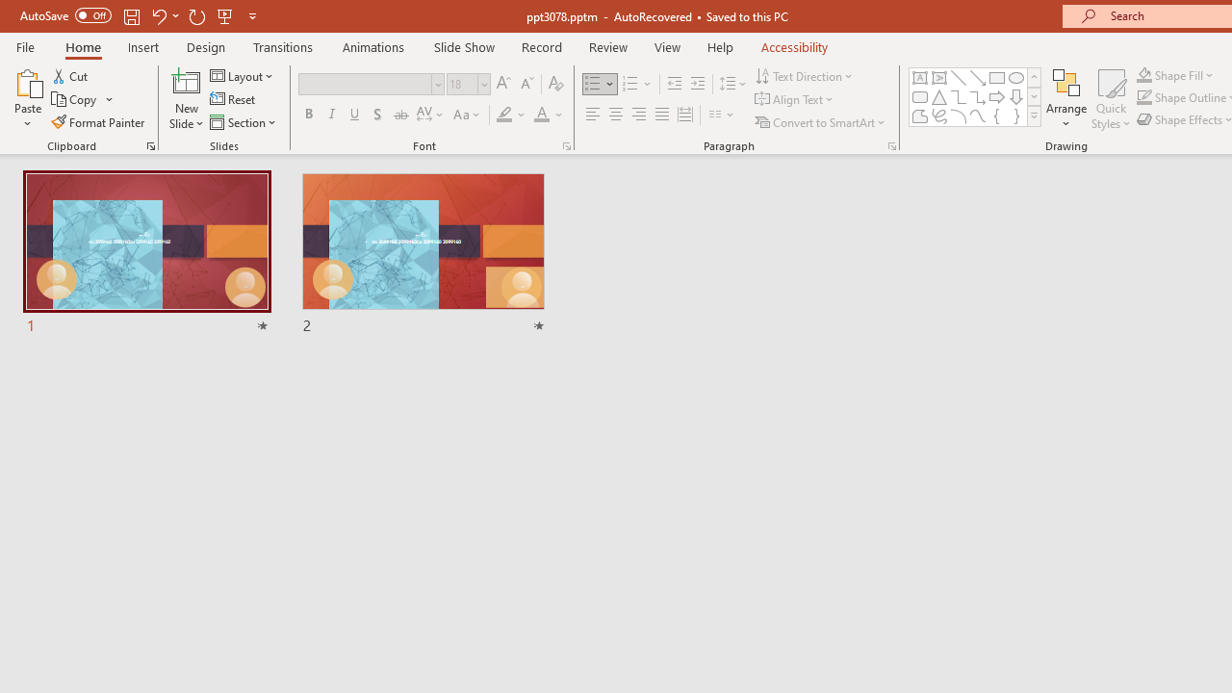 This screenshot has width=1232, height=693. I want to click on Align Right, so click(638, 115).